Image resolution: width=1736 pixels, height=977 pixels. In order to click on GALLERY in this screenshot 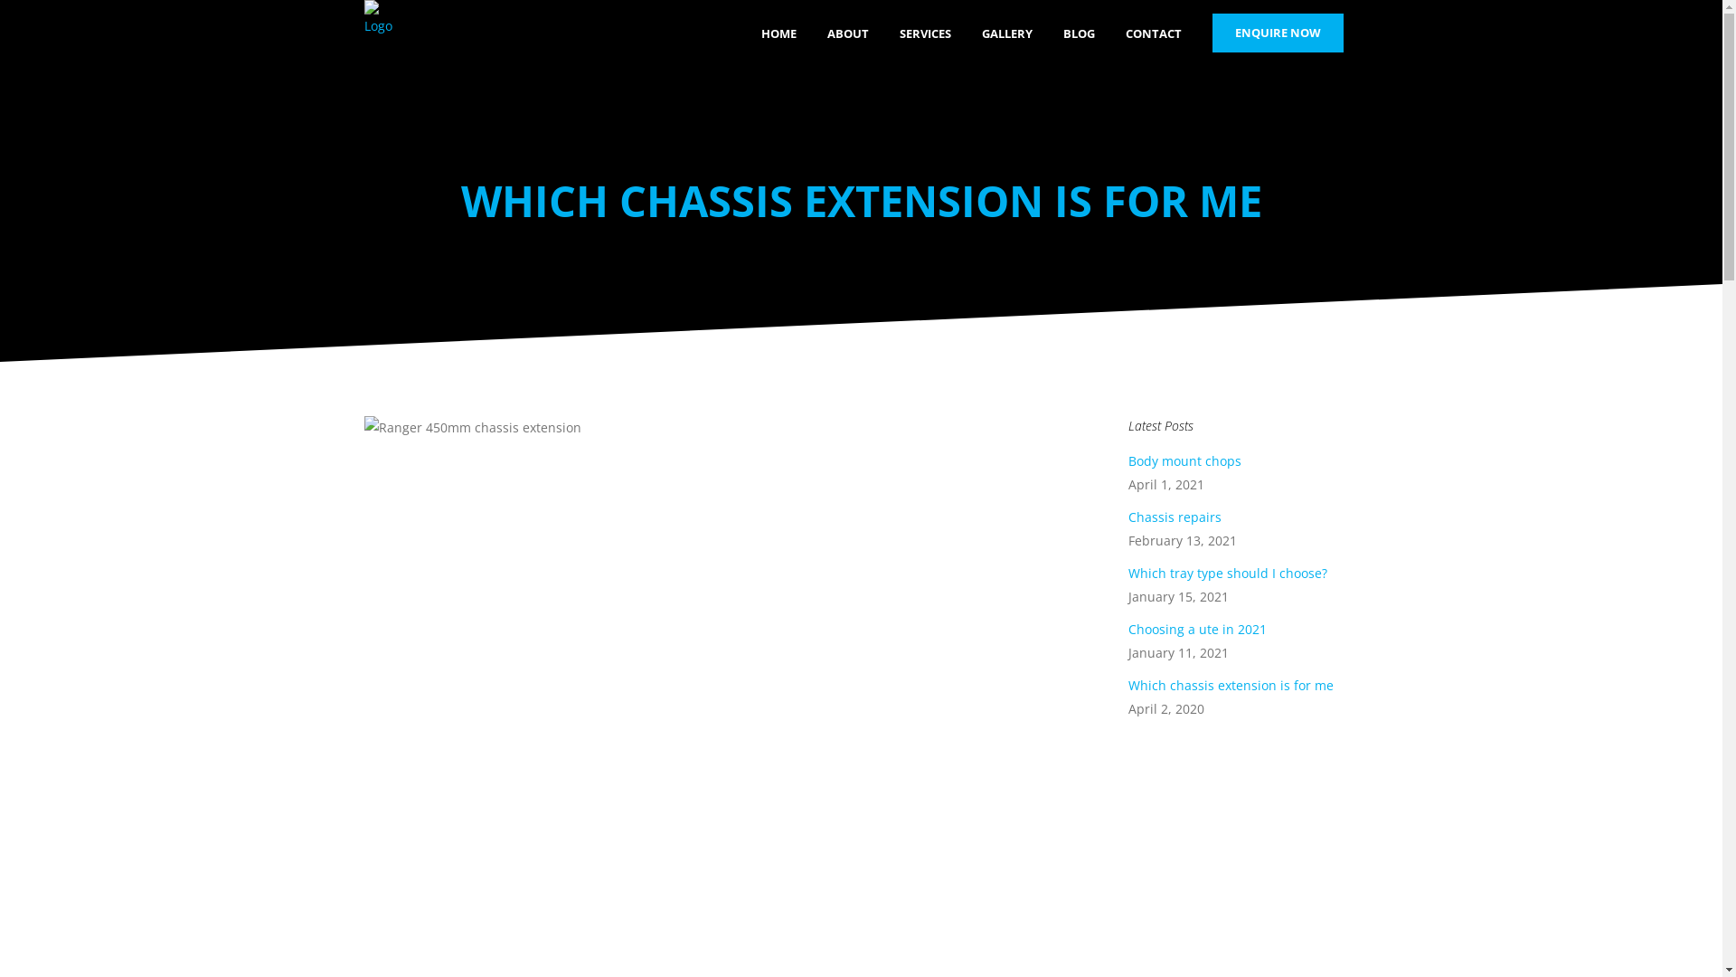, I will do `click(1006, 34)`.